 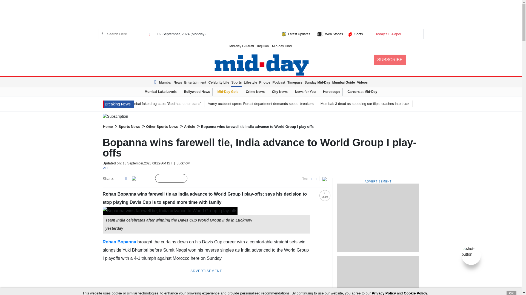 What do you see at coordinates (334, 34) in the screenshot?
I see `Web Stories` at bounding box center [334, 34].